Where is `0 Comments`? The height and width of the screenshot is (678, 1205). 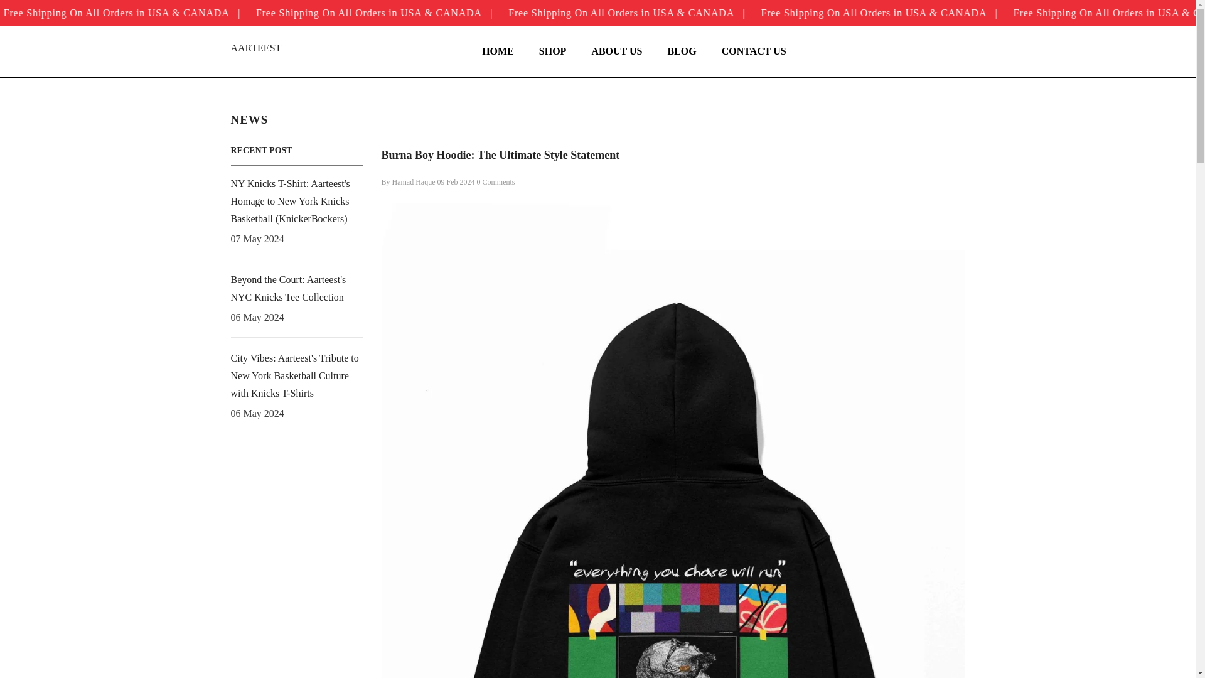 0 Comments is located at coordinates (496, 182).